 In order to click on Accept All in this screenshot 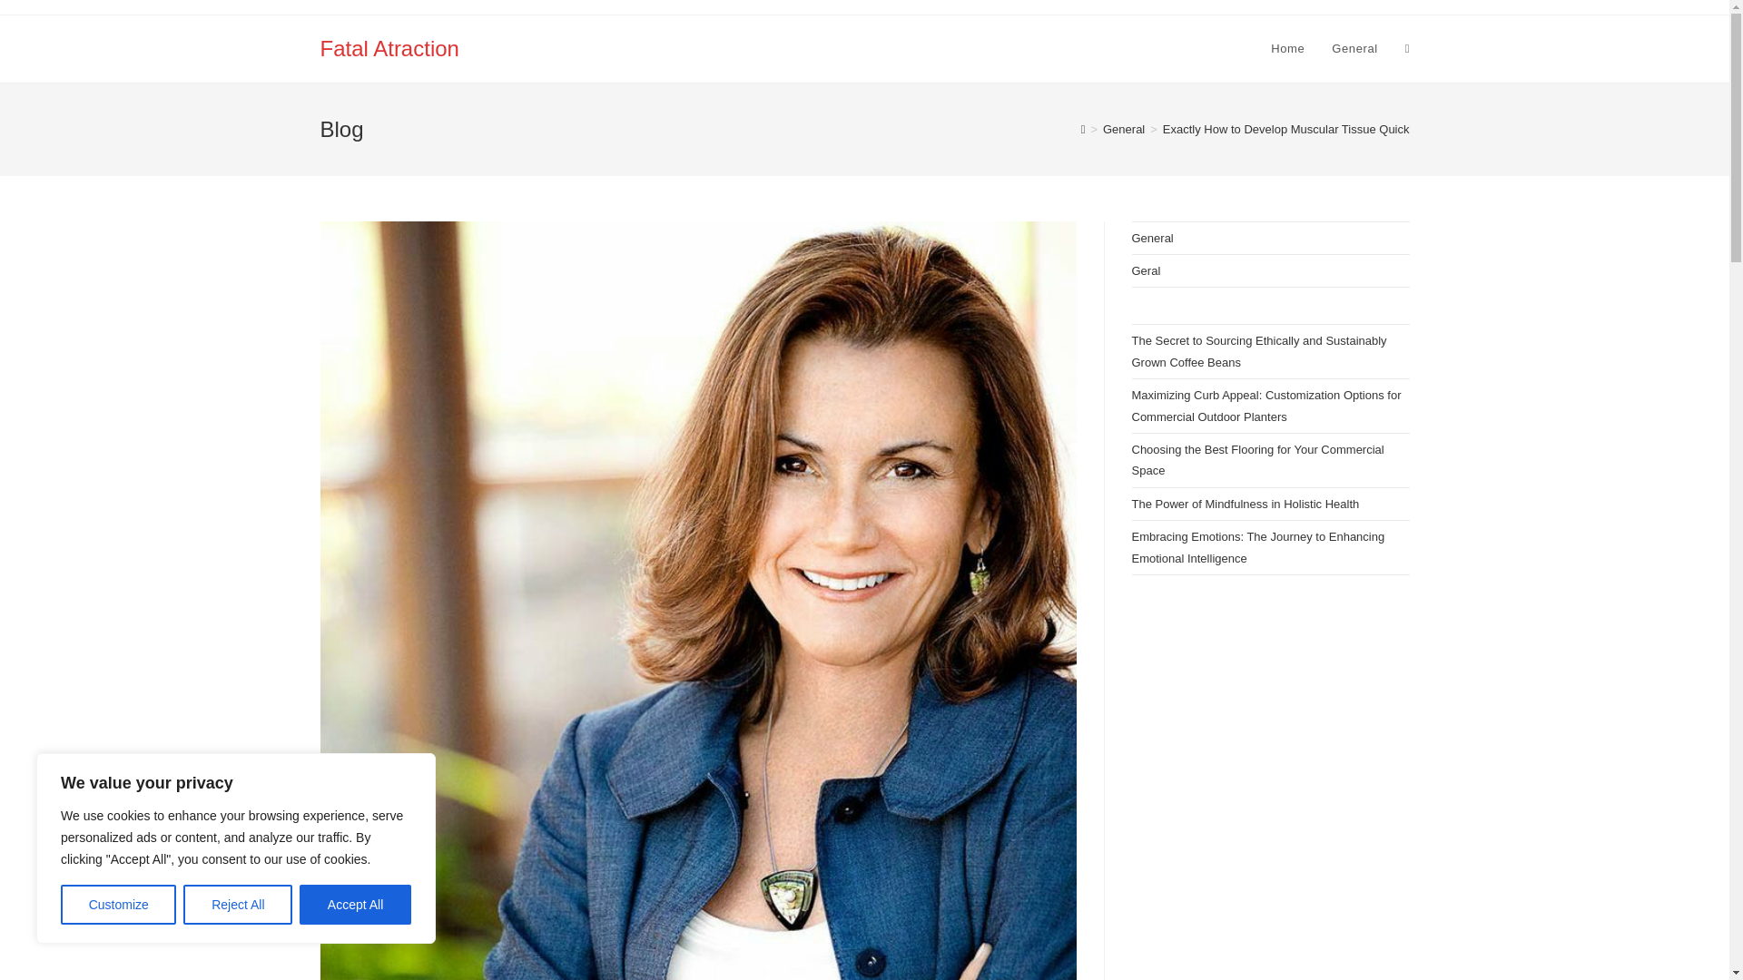, I will do `click(356, 905)`.